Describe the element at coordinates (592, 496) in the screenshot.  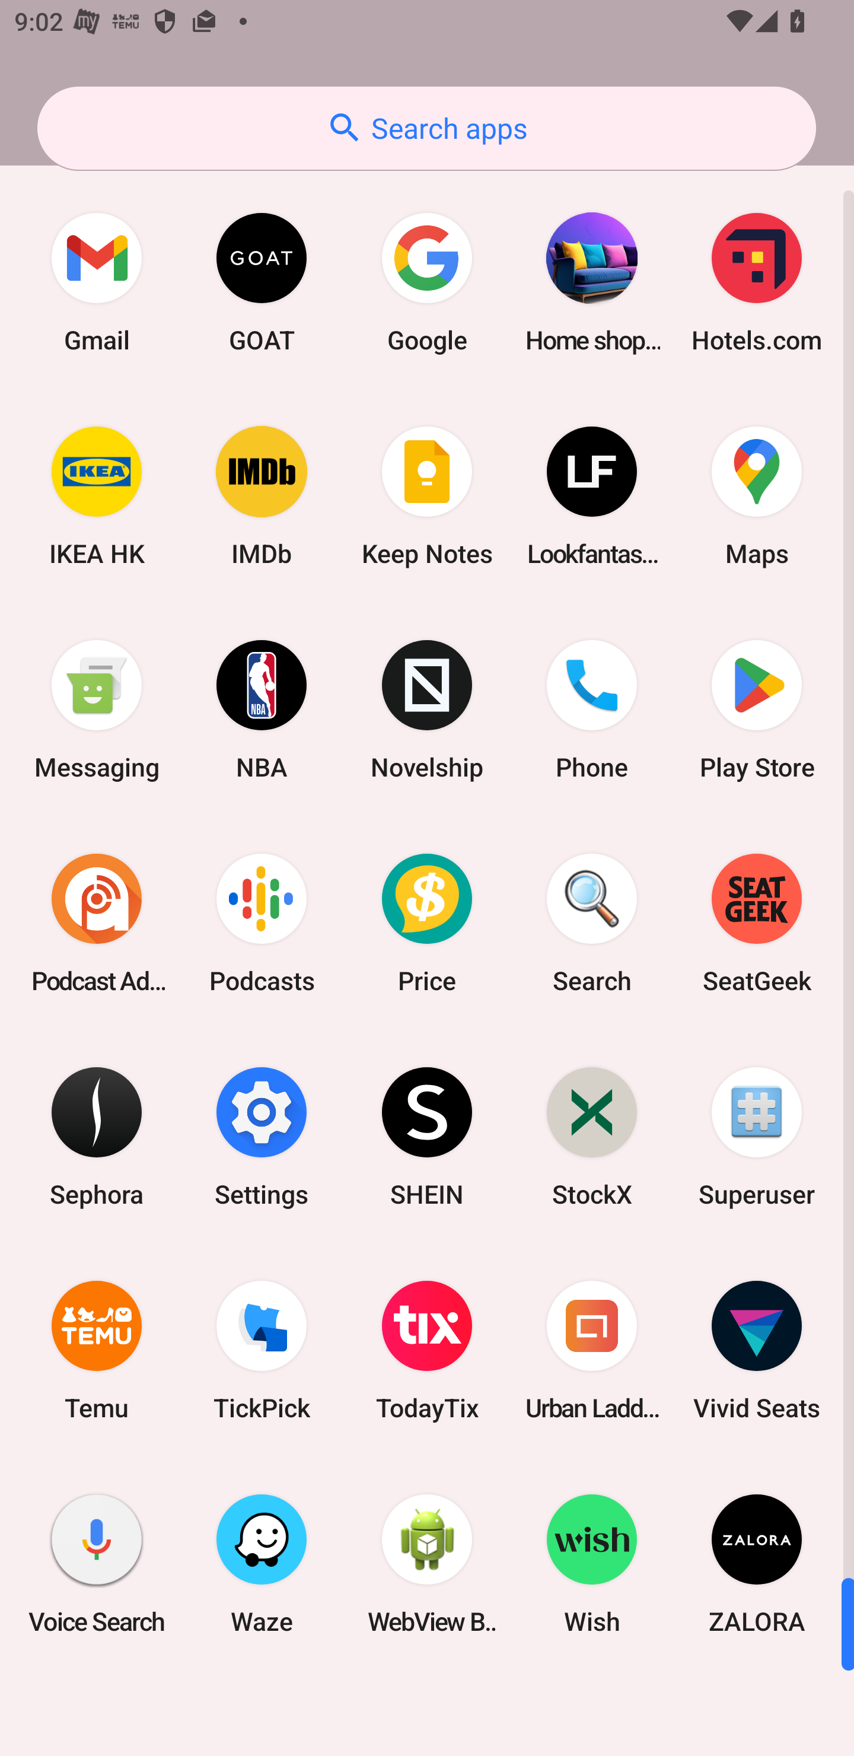
I see `Lookfantastic` at that location.